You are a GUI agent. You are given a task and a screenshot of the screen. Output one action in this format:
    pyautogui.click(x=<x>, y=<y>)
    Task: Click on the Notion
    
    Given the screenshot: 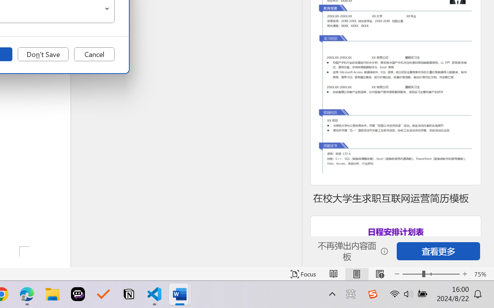 What is the action you would take?
    pyautogui.click(x=129, y=294)
    